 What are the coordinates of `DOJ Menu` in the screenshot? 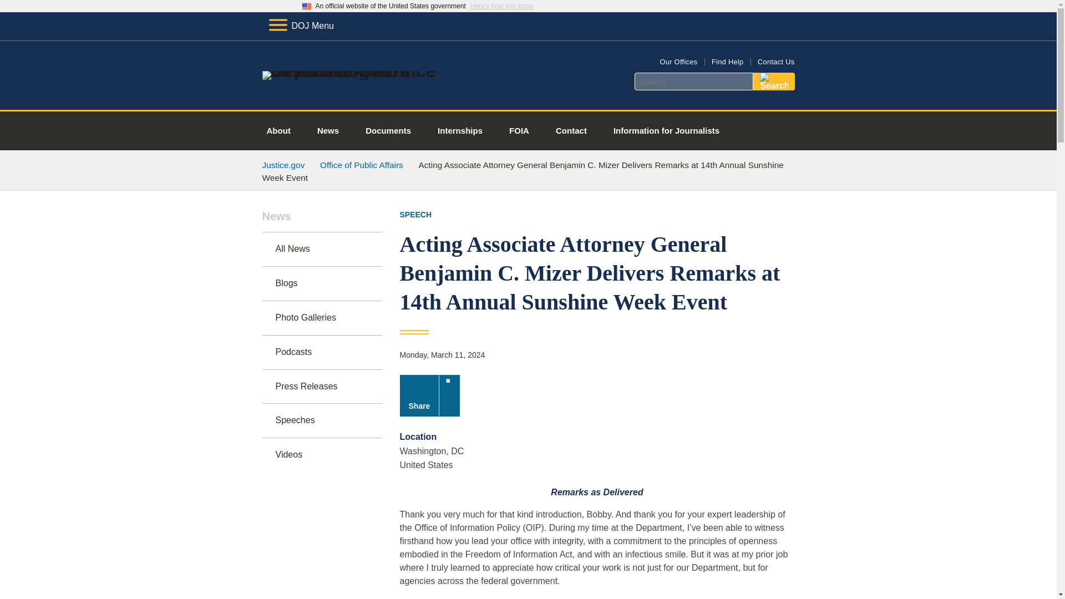 It's located at (301, 26).